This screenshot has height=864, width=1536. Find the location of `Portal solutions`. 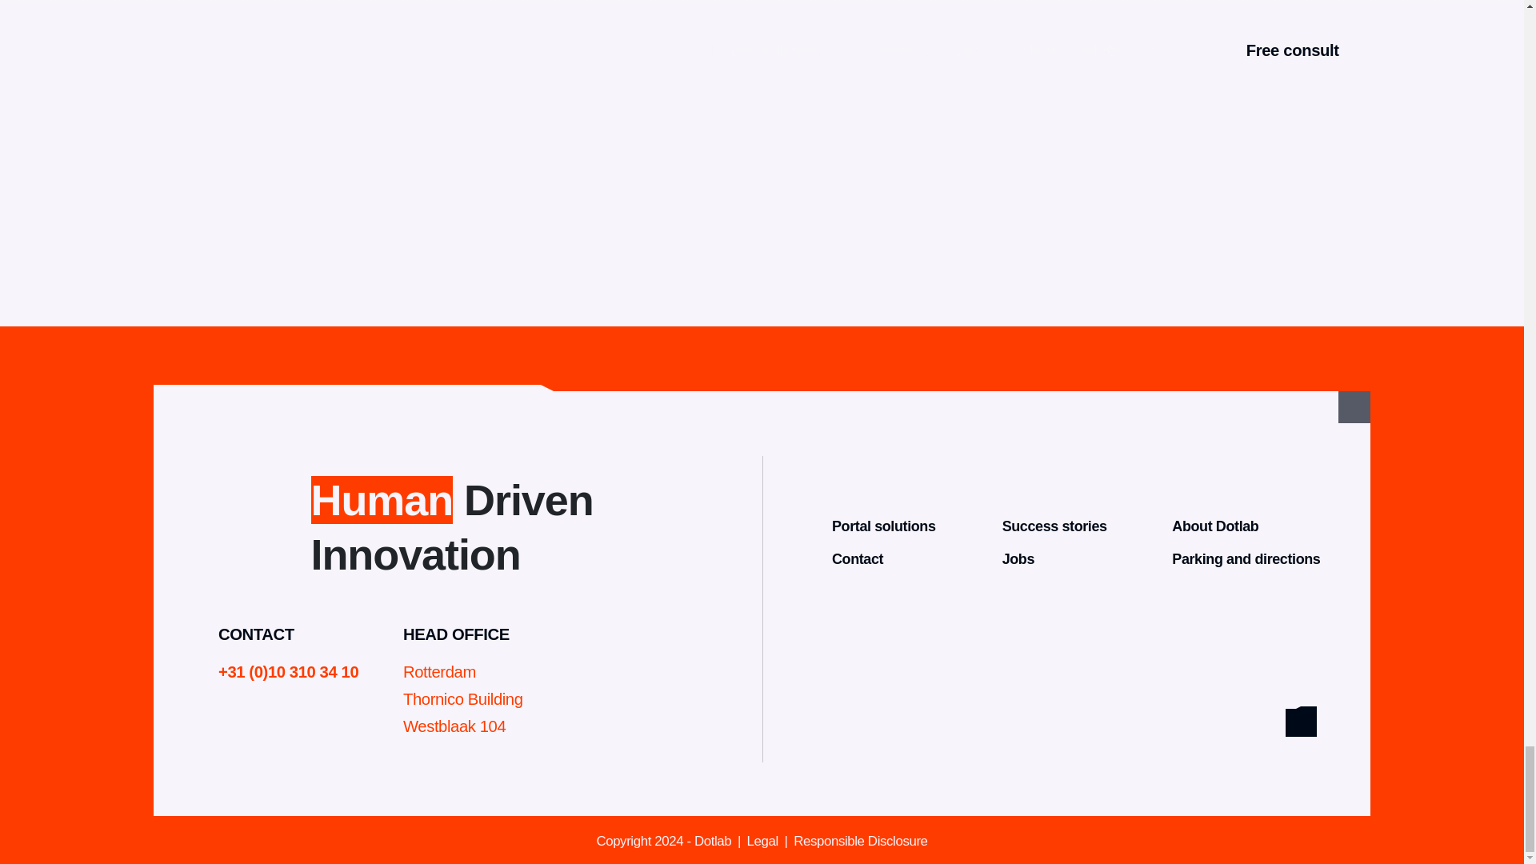

Portal solutions is located at coordinates (883, 526).